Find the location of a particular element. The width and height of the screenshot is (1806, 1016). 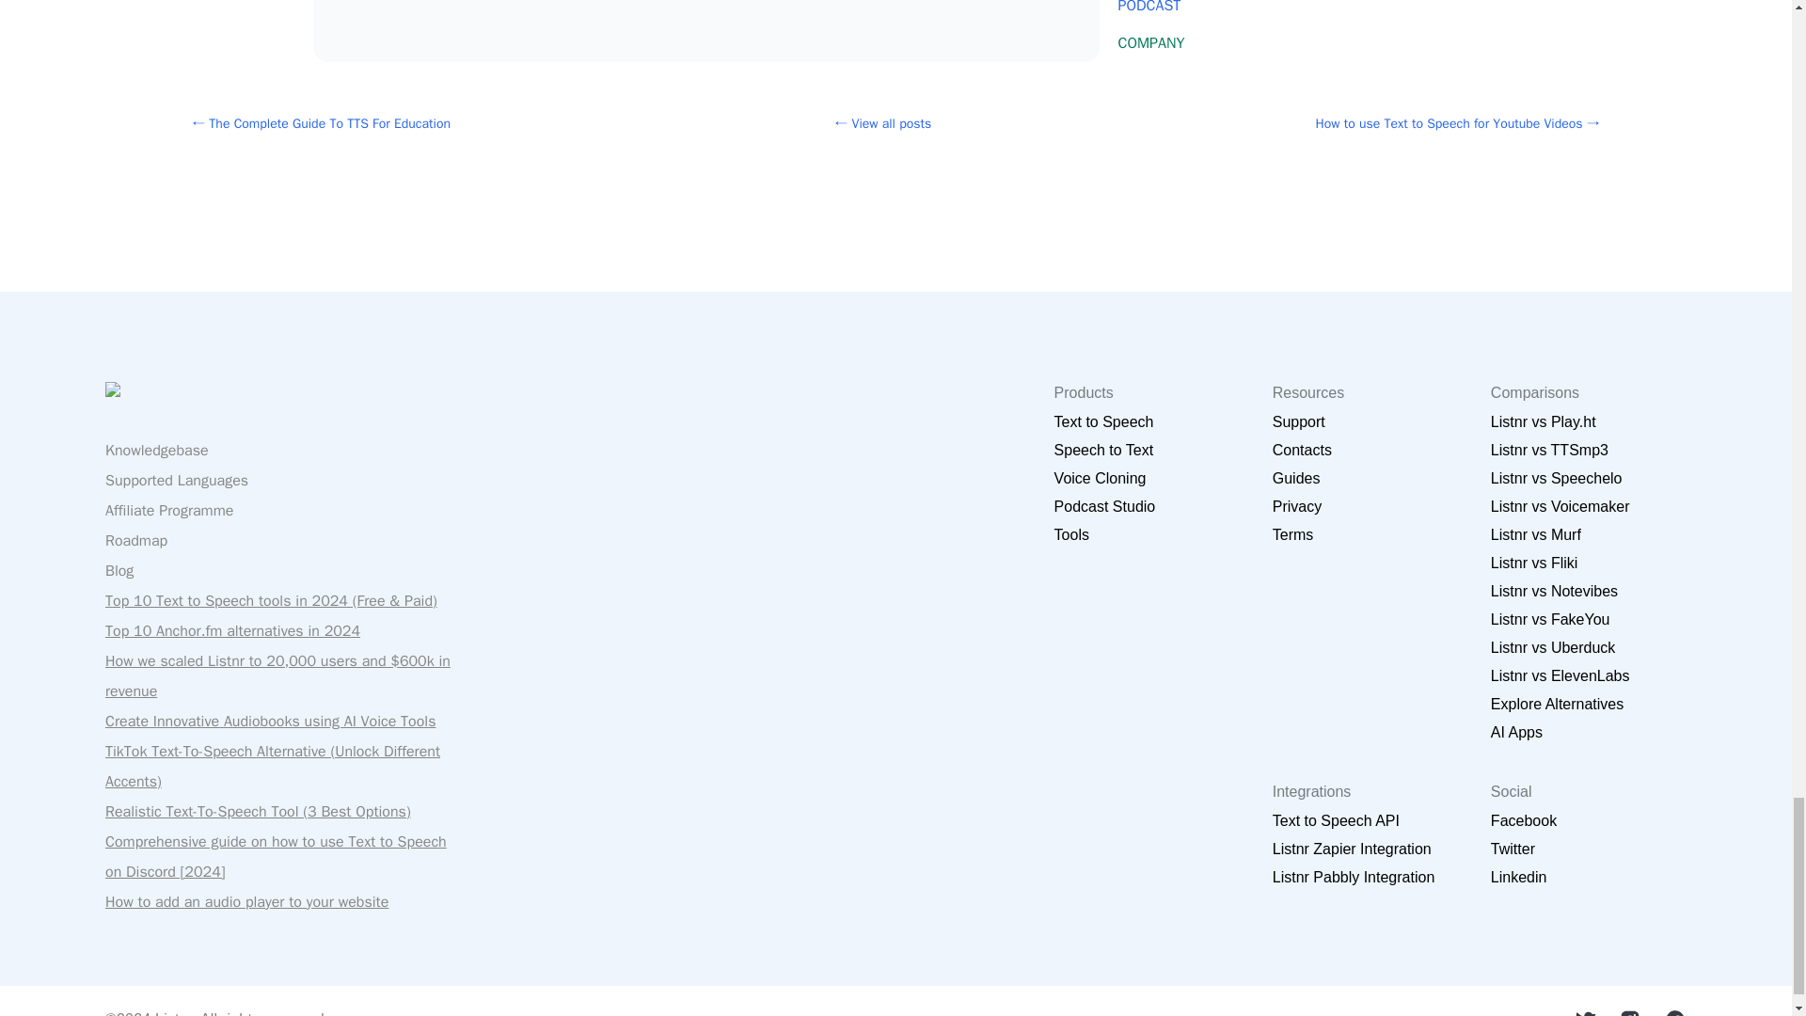

Affiliate Programme is located at coordinates (168, 510).